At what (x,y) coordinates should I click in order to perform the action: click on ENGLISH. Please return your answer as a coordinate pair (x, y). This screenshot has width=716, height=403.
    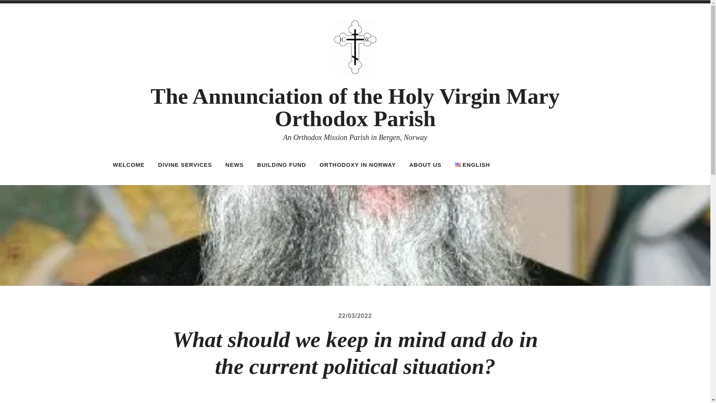
    Looking at the image, I should click on (476, 165).